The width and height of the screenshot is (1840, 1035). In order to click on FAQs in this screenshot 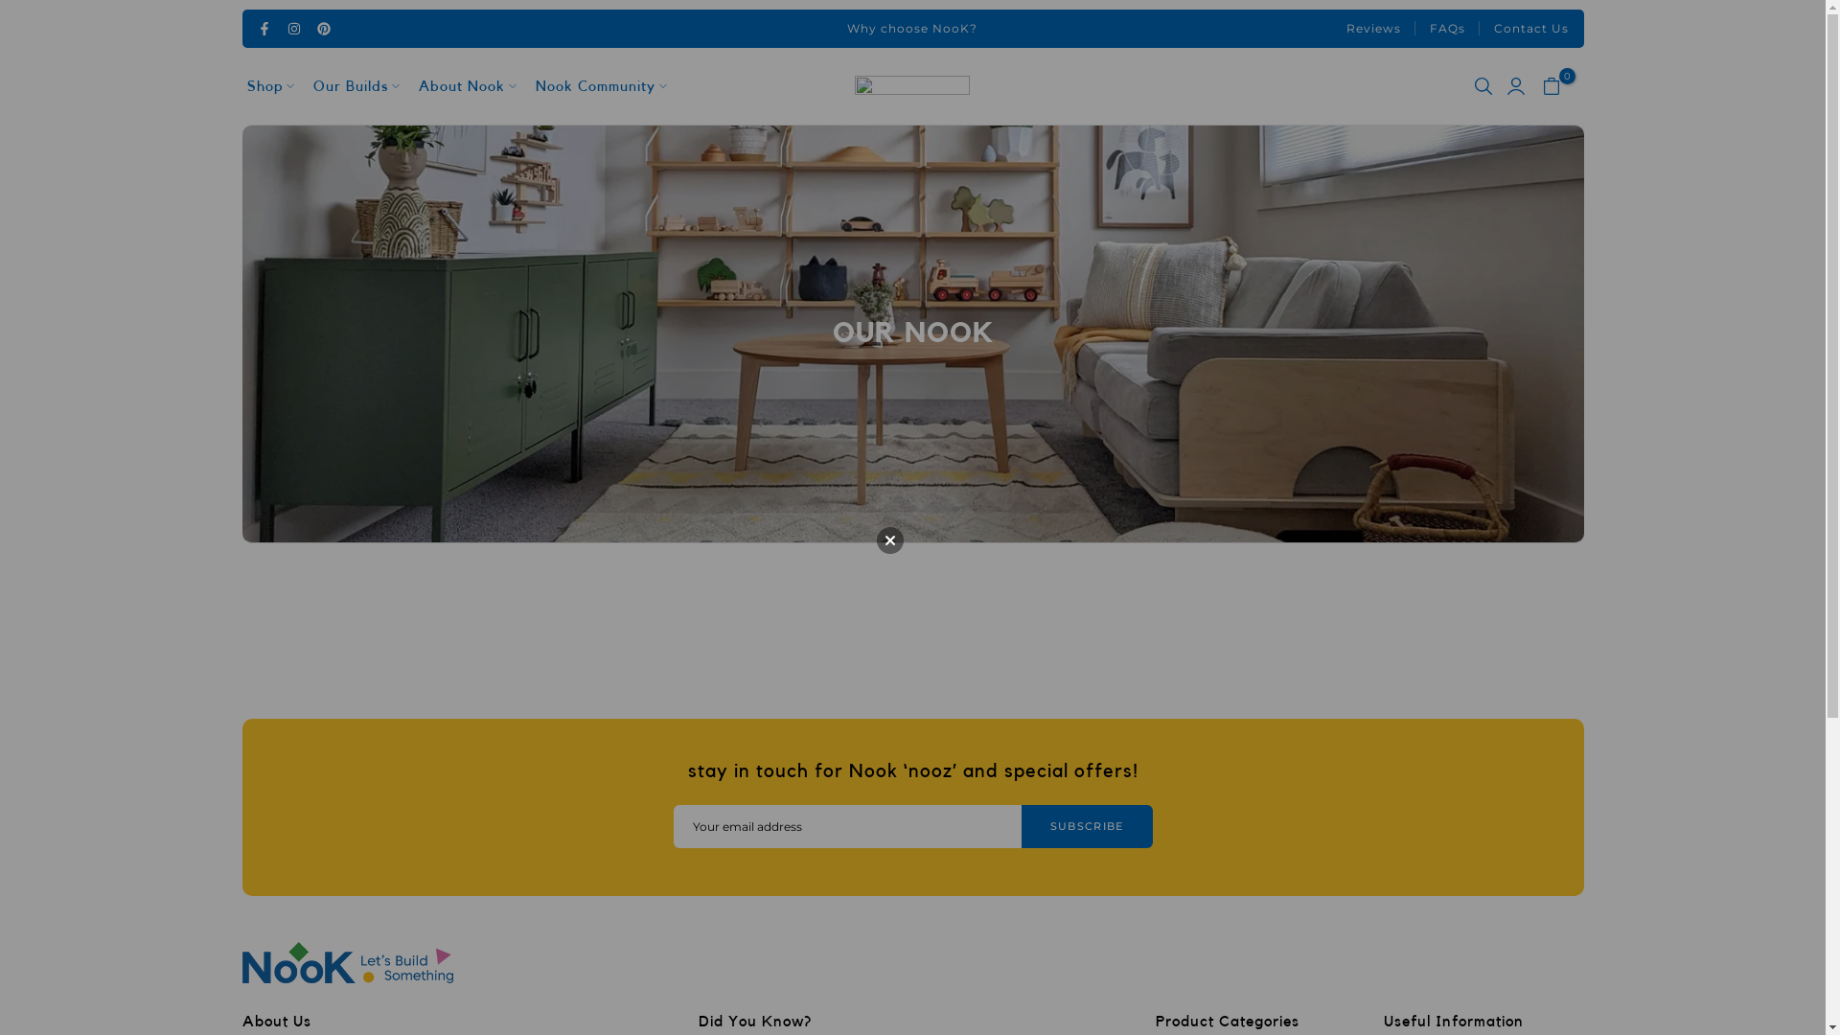, I will do `click(1447, 29)`.